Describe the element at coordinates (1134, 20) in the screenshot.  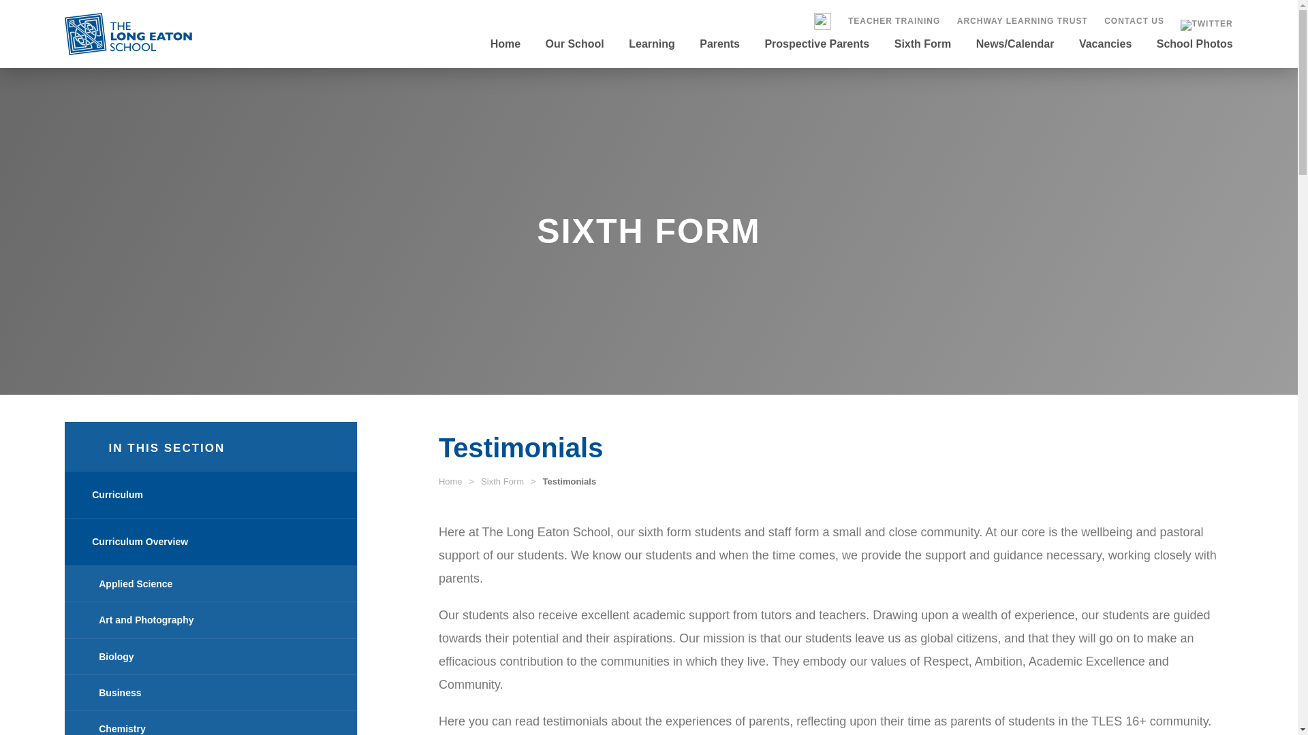
I see `CONTACT US` at that location.